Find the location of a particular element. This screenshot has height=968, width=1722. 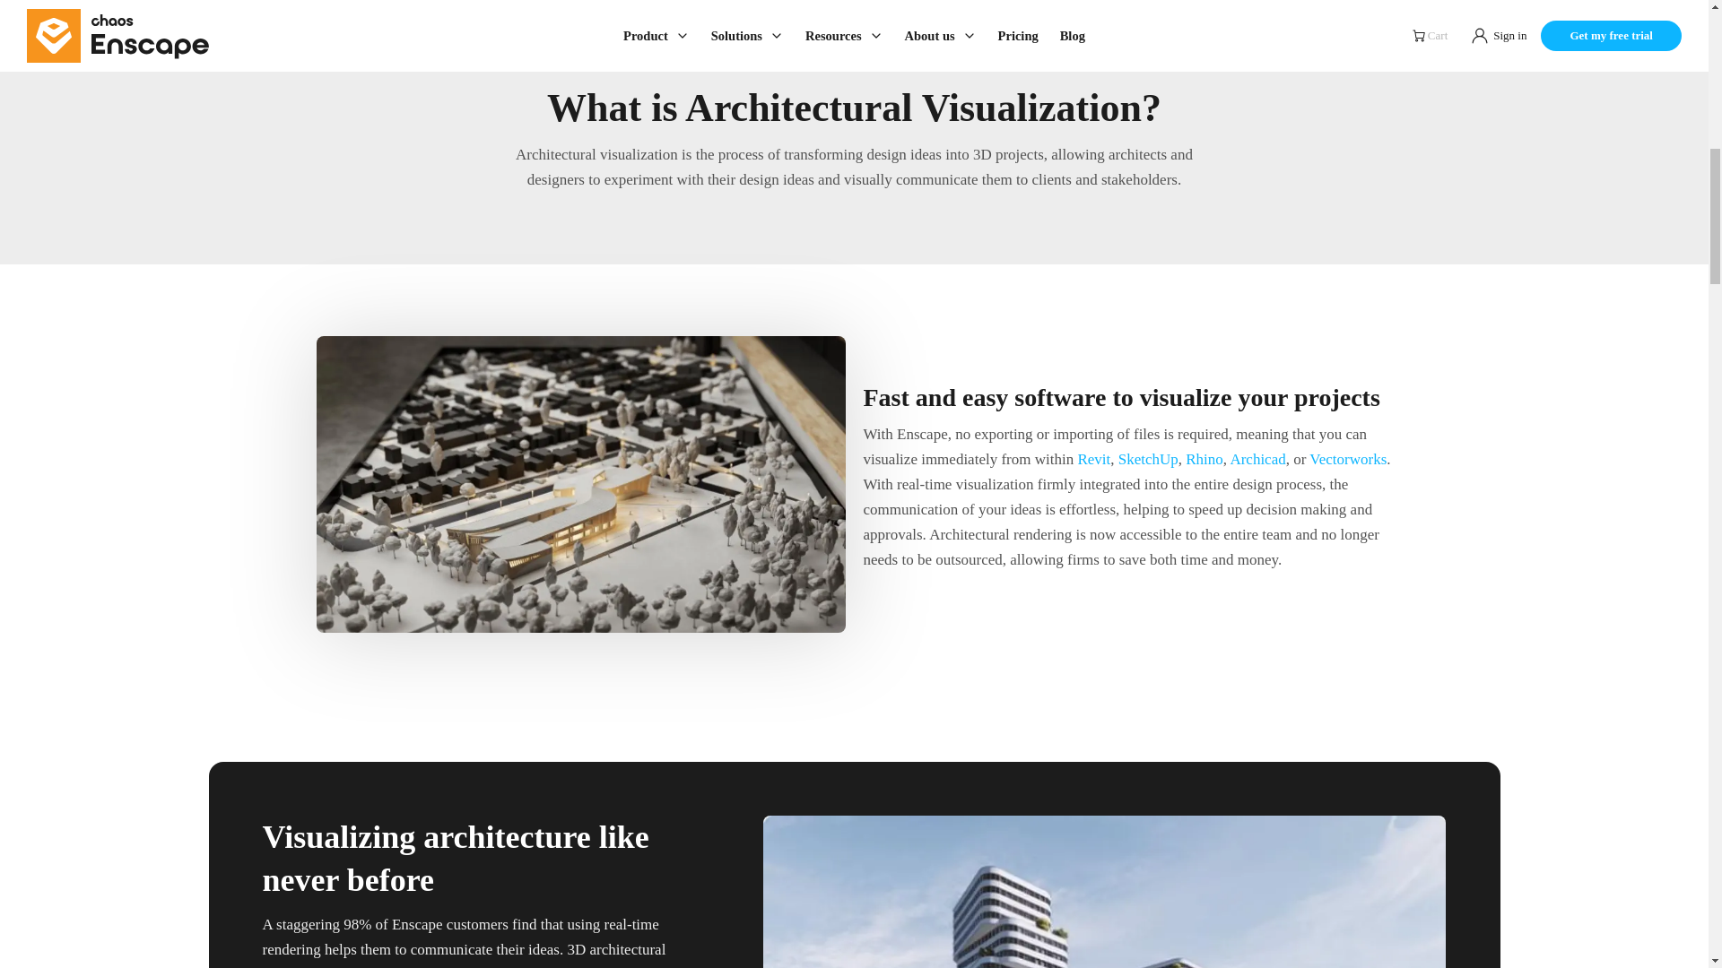

Vectorworks is located at coordinates (1347, 459).